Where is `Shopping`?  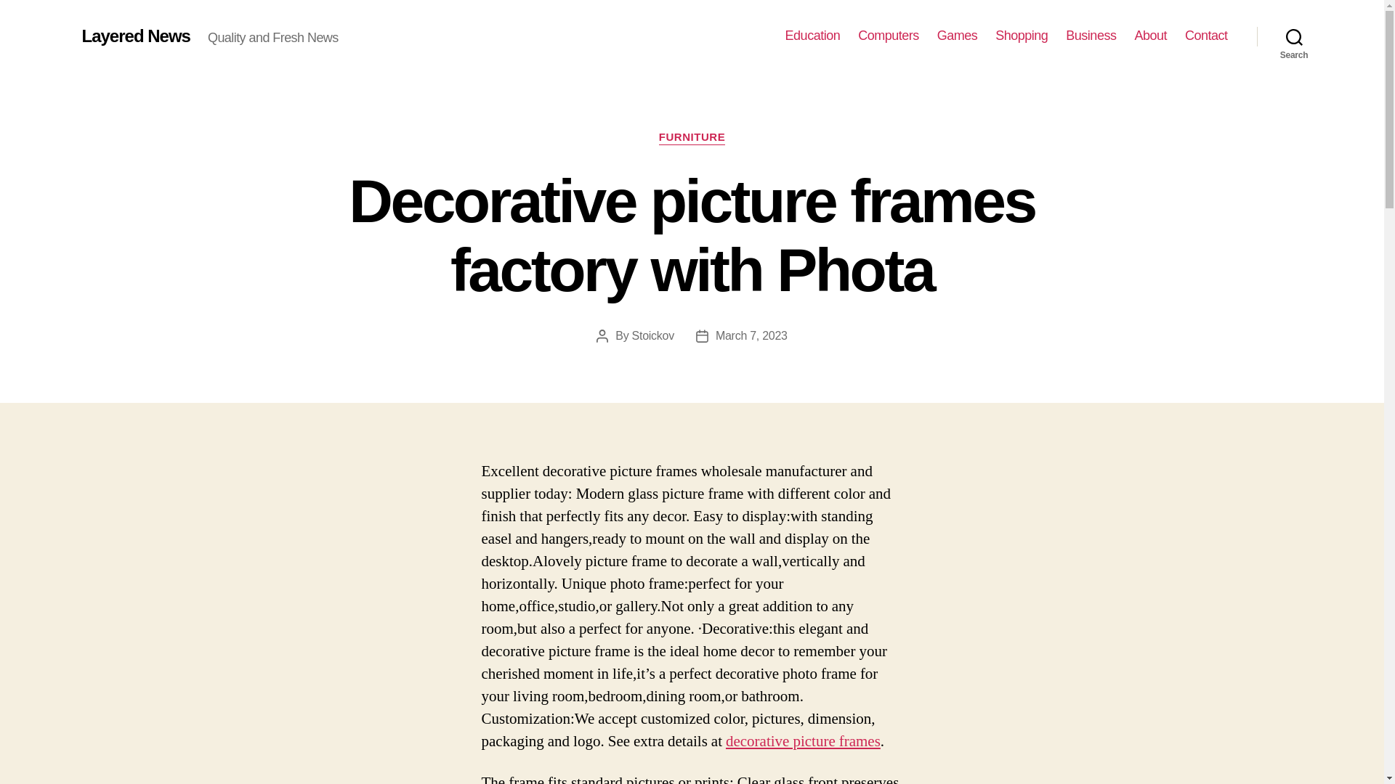
Shopping is located at coordinates (1022, 36).